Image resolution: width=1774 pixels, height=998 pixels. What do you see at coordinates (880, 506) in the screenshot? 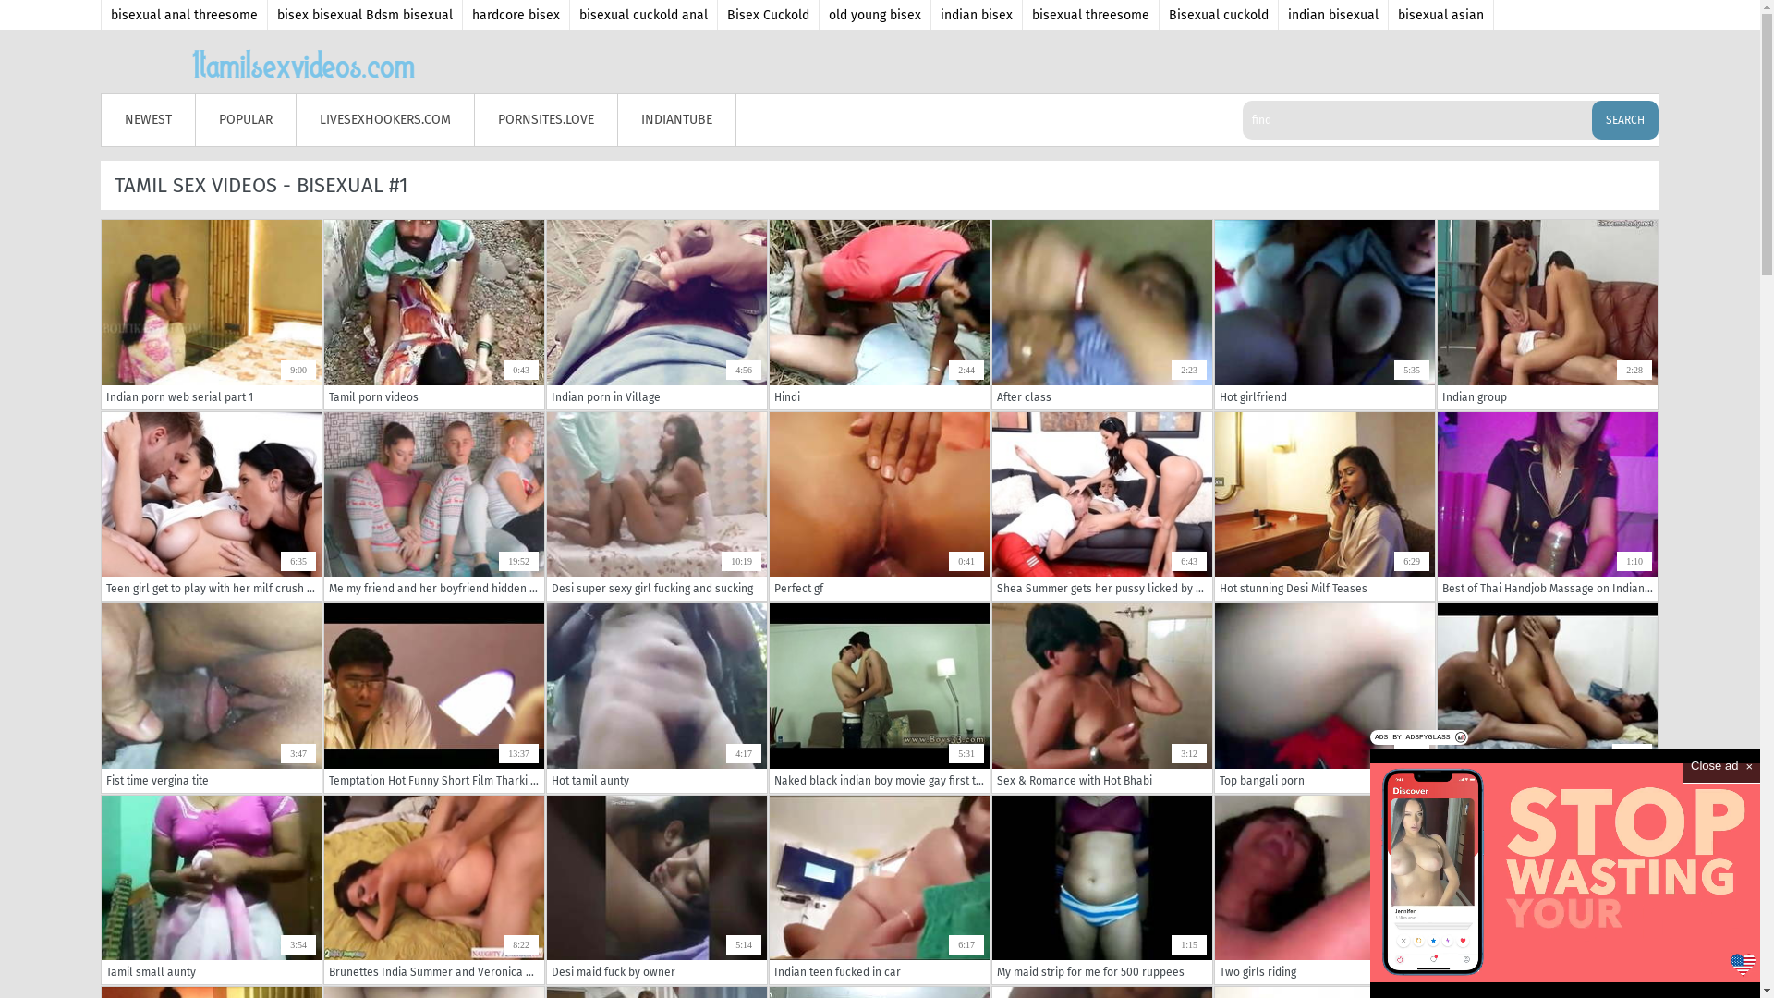
I see `0:41
Perfect gf` at bounding box center [880, 506].